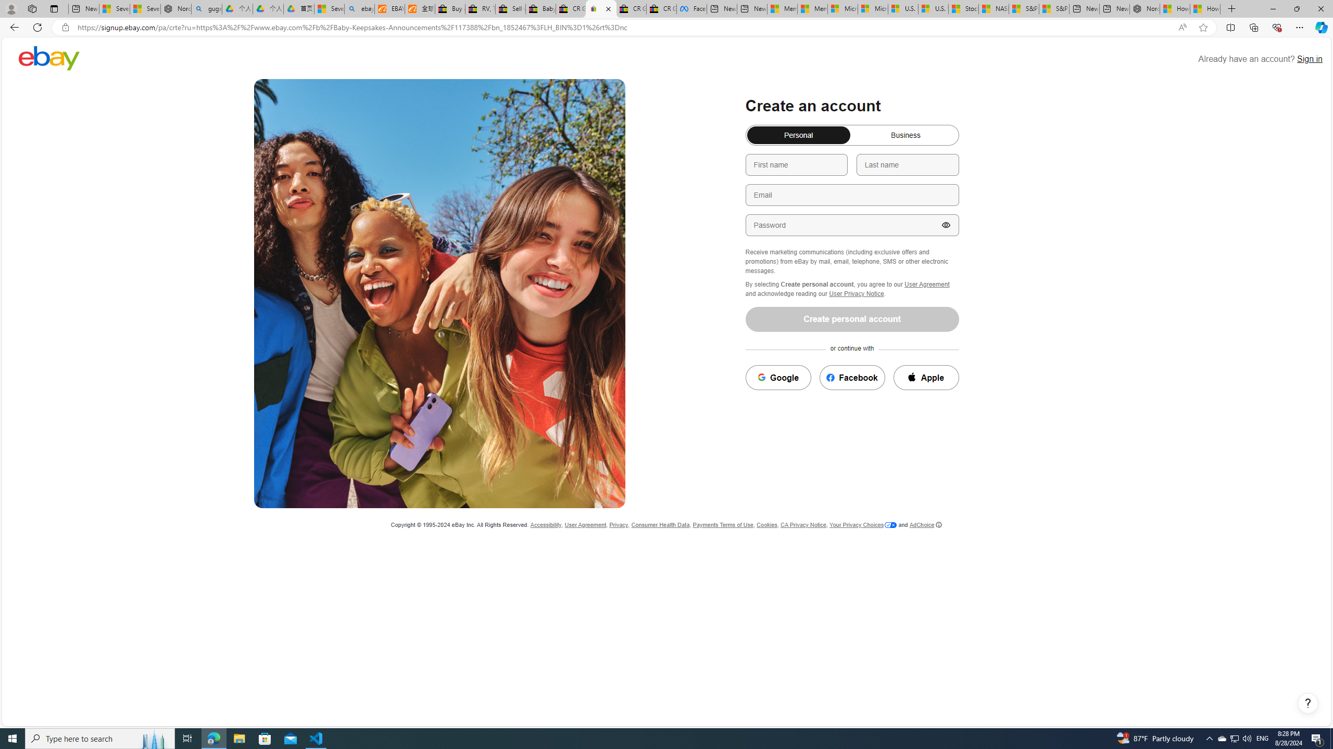 This screenshot has width=1333, height=749. I want to click on Create personal account, so click(852, 319).